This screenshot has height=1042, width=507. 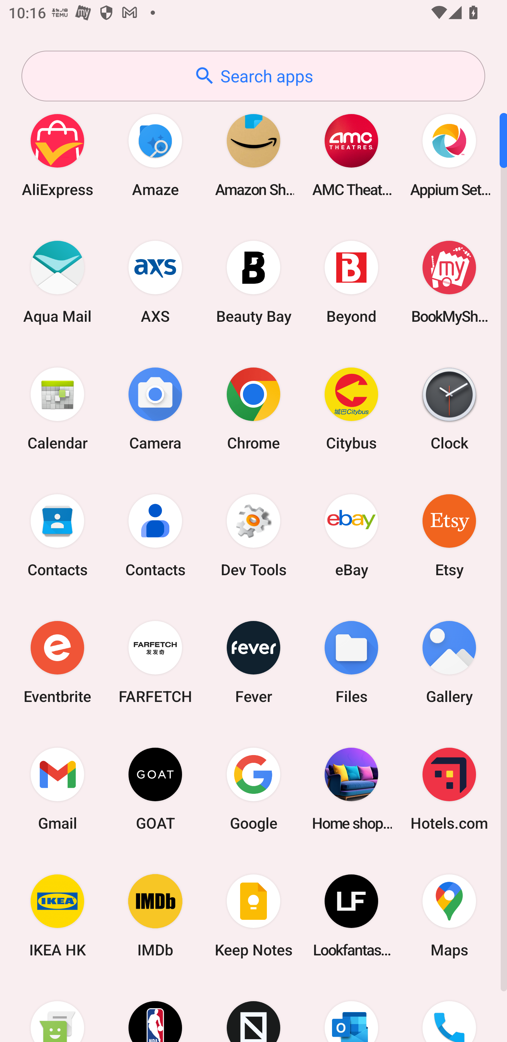 What do you see at coordinates (254, 282) in the screenshot?
I see `Beauty Bay` at bounding box center [254, 282].